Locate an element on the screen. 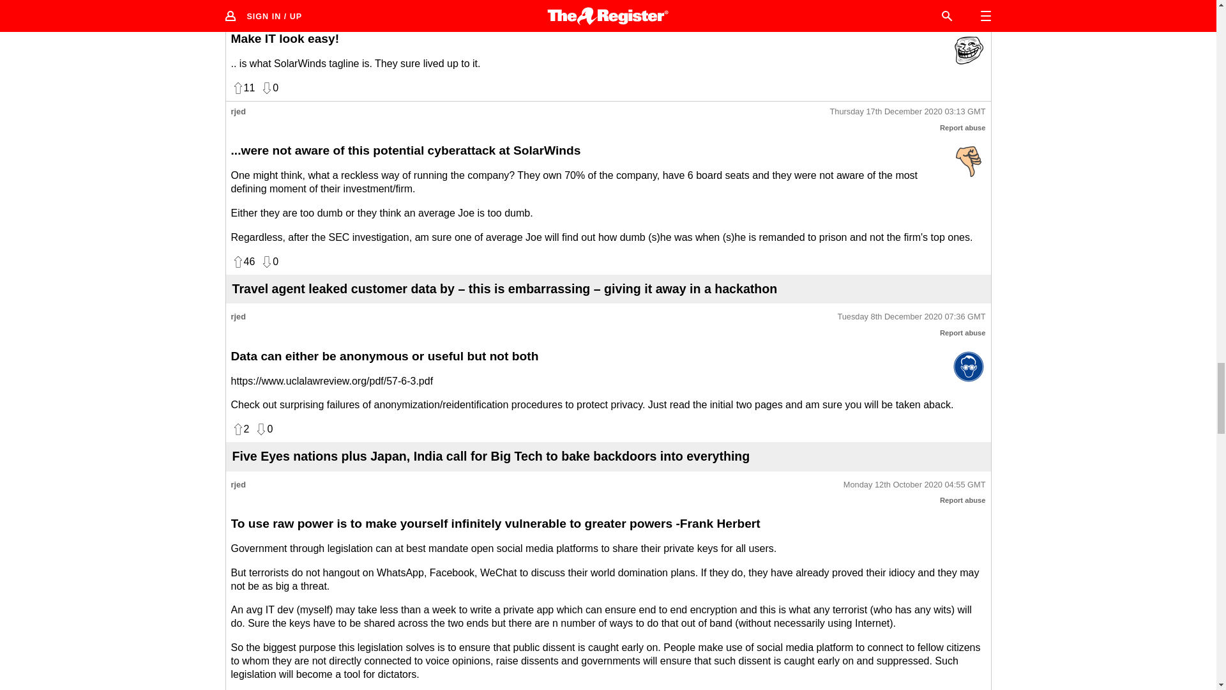 The height and width of the screenshot is (690, 1226). Report abuse is located at coordinates (963, 15).